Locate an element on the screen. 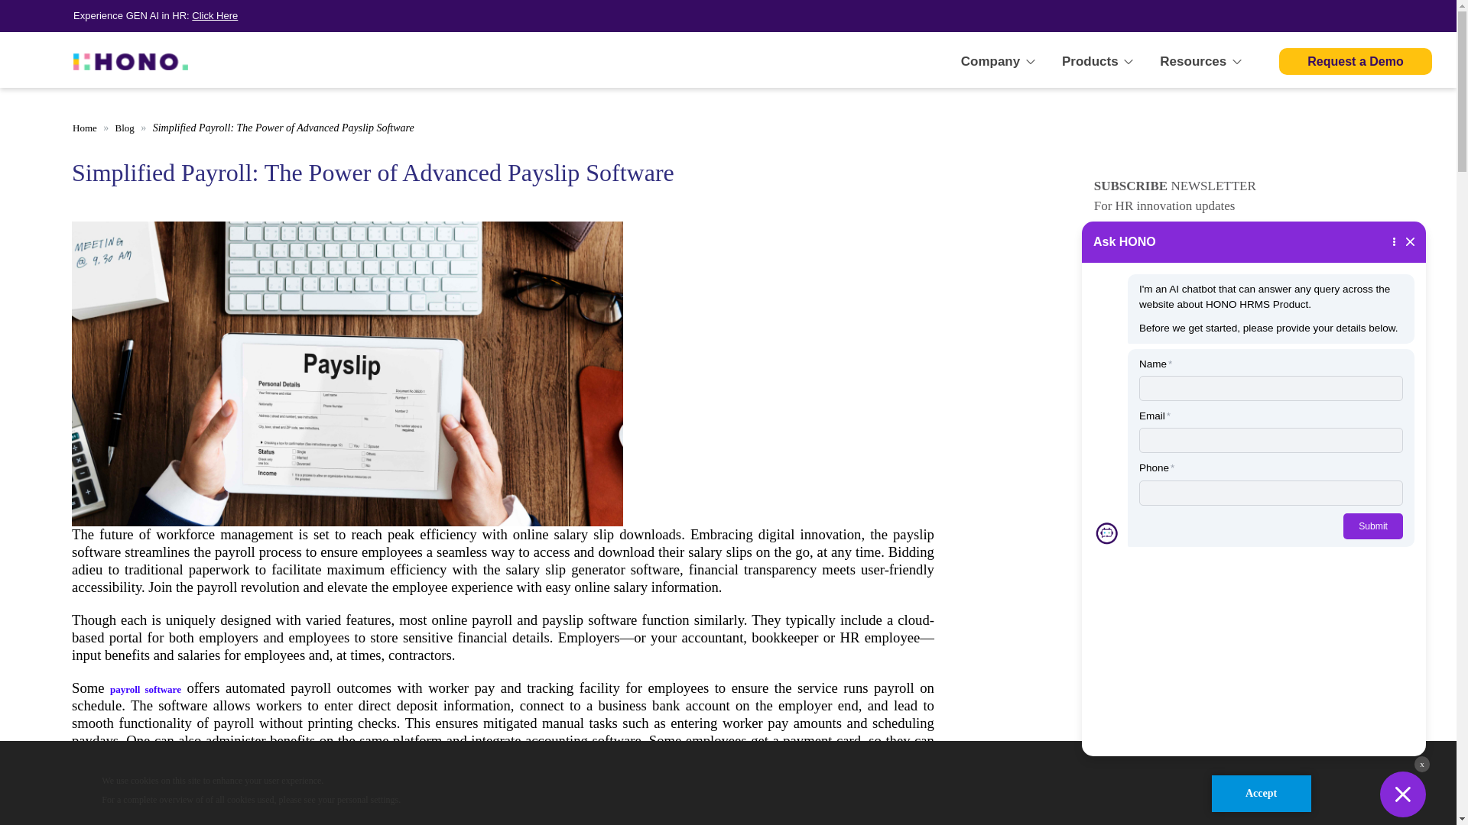  Resources is located at coordinates (1202, 61).